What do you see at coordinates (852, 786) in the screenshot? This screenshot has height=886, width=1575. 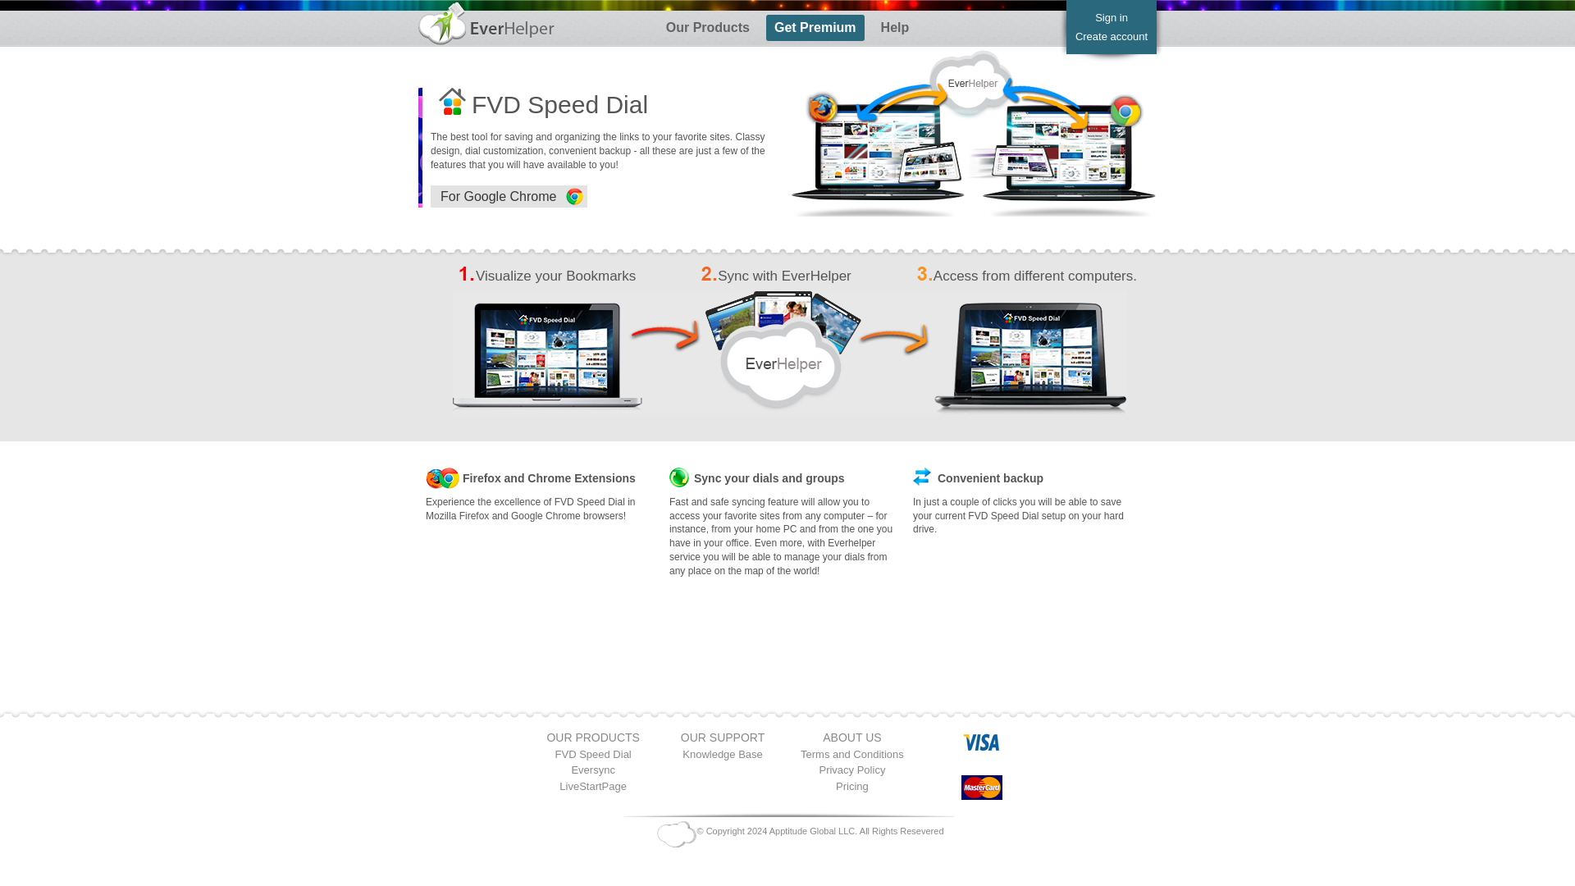 I see `Pricing` at bounding box center [852, 786].